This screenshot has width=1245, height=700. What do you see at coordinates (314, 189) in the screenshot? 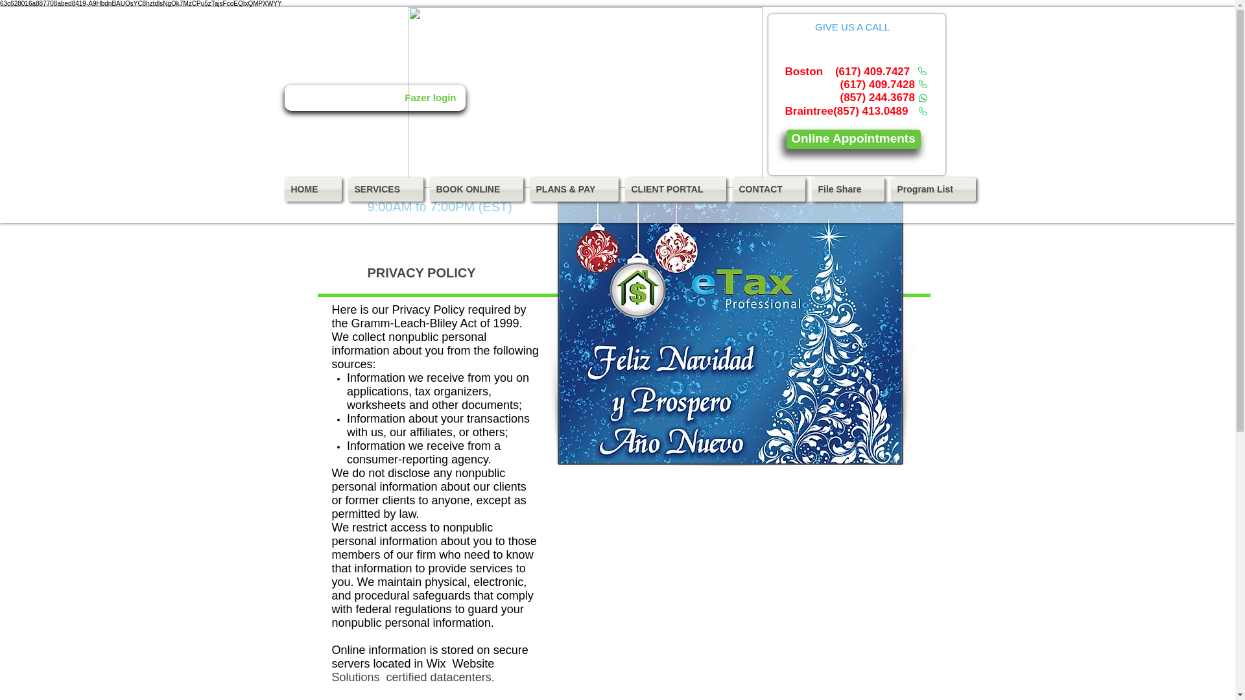
I see `HOME` at bounding box center [314, 189].